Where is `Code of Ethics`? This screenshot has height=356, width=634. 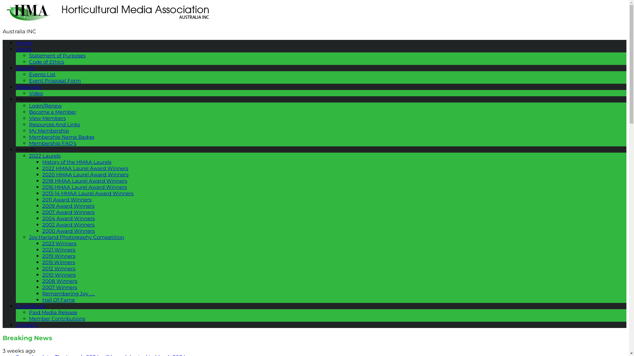 Code of Ethics is located at coordinates (47, 62).